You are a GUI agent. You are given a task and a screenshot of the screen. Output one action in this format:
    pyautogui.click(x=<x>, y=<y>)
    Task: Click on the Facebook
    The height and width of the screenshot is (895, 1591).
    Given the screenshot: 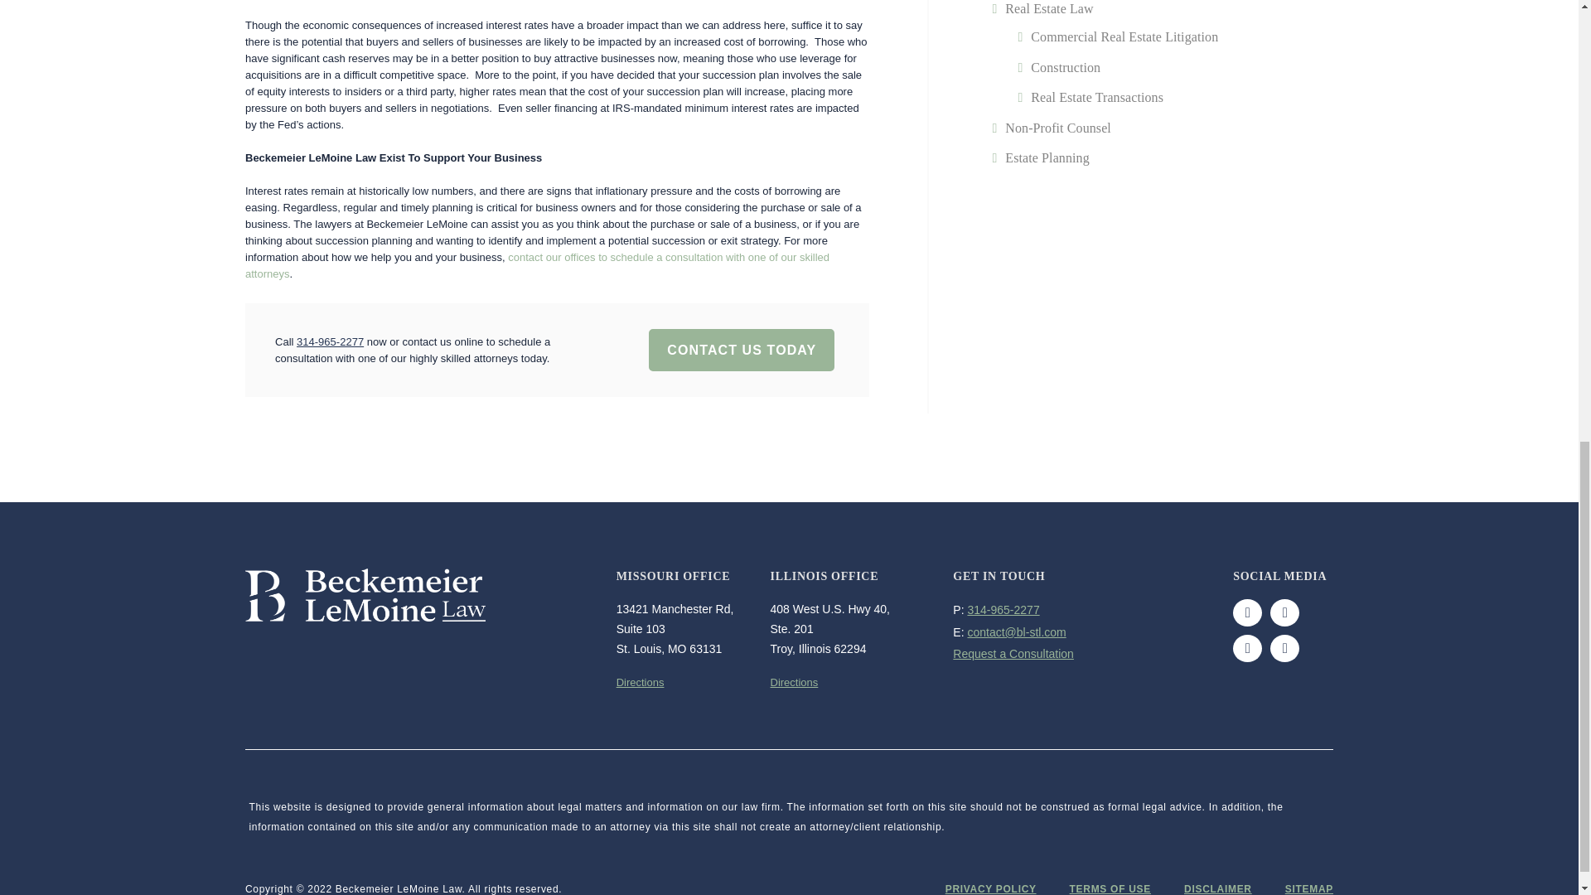 What is the action you would take?
    pyautogui.click(x=1247, y=612)
    